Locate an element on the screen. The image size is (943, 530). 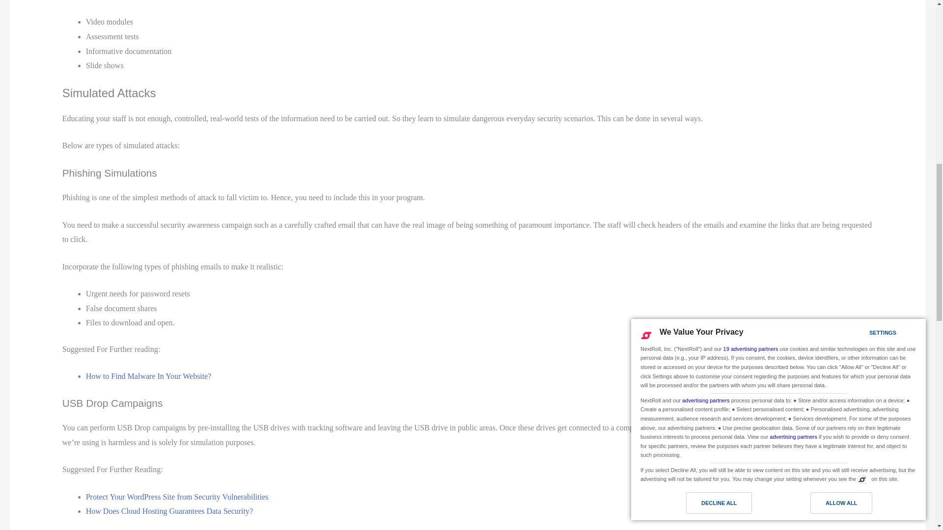
How Does Cloud Hosting Guarantees Data Security? is located at coordinates (169, 510).